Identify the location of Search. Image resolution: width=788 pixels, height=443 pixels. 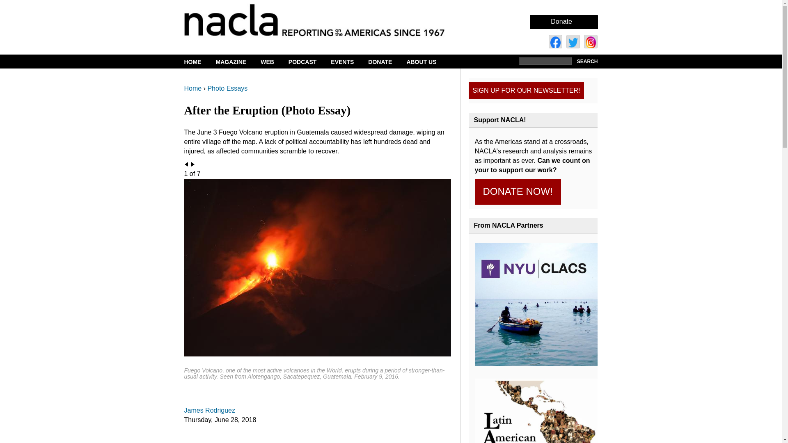
(586, 62).